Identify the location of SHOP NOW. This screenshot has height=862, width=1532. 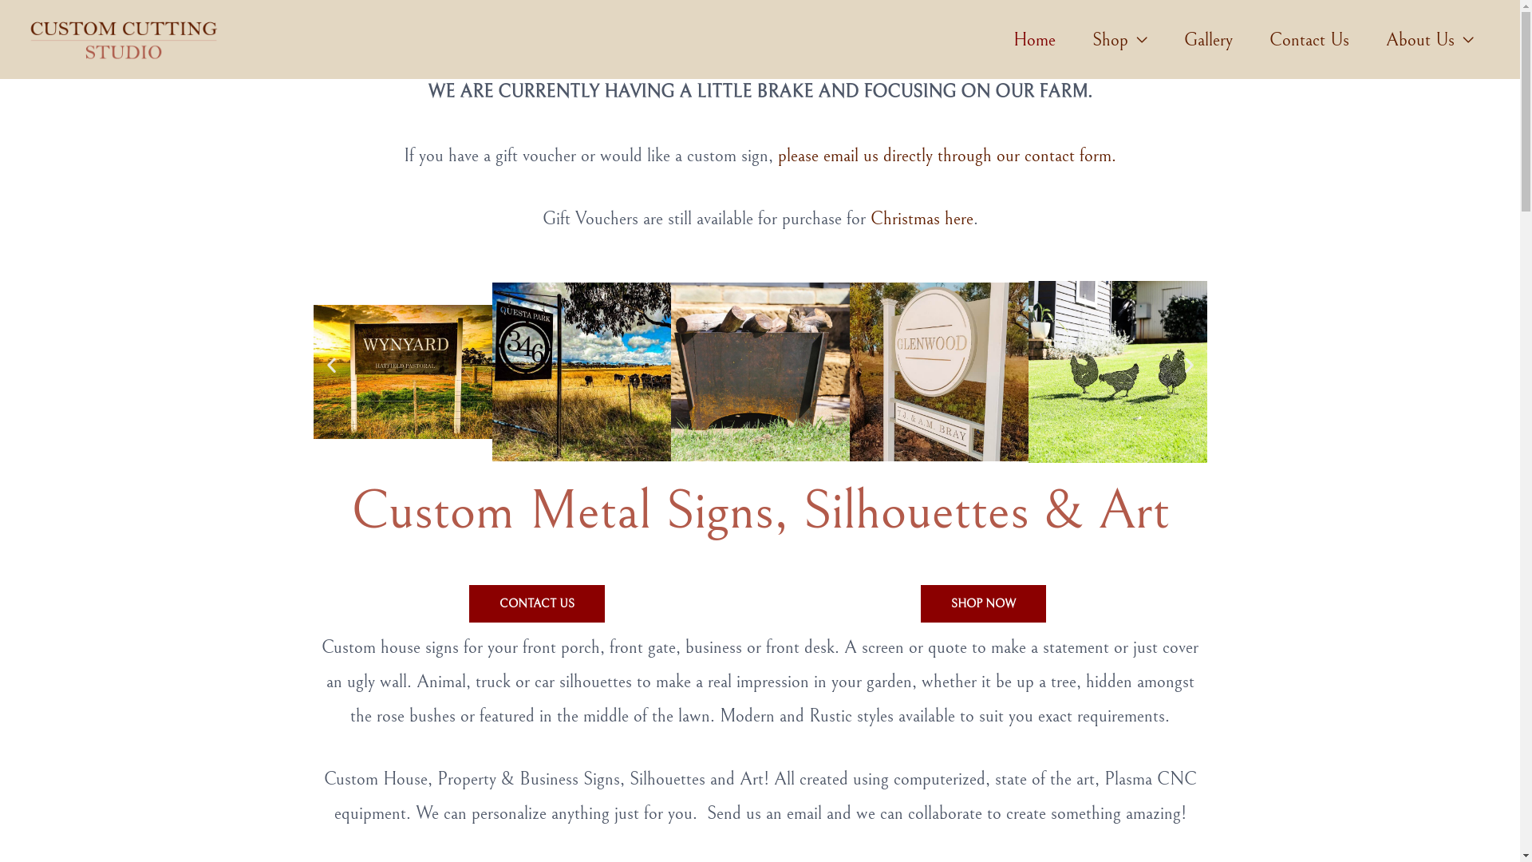
(983, 603).